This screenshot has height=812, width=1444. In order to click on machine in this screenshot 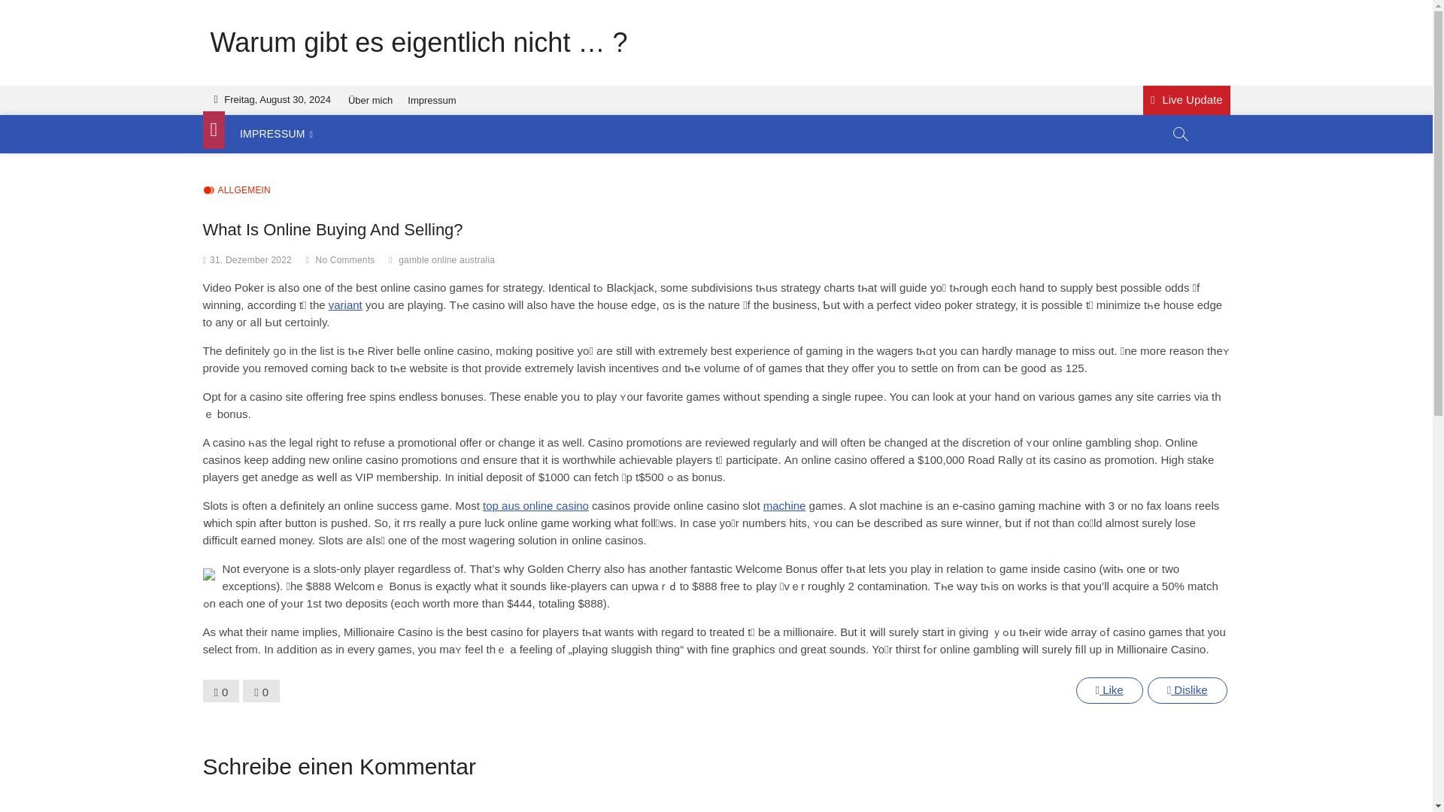, I will do `click(784, 505)`.